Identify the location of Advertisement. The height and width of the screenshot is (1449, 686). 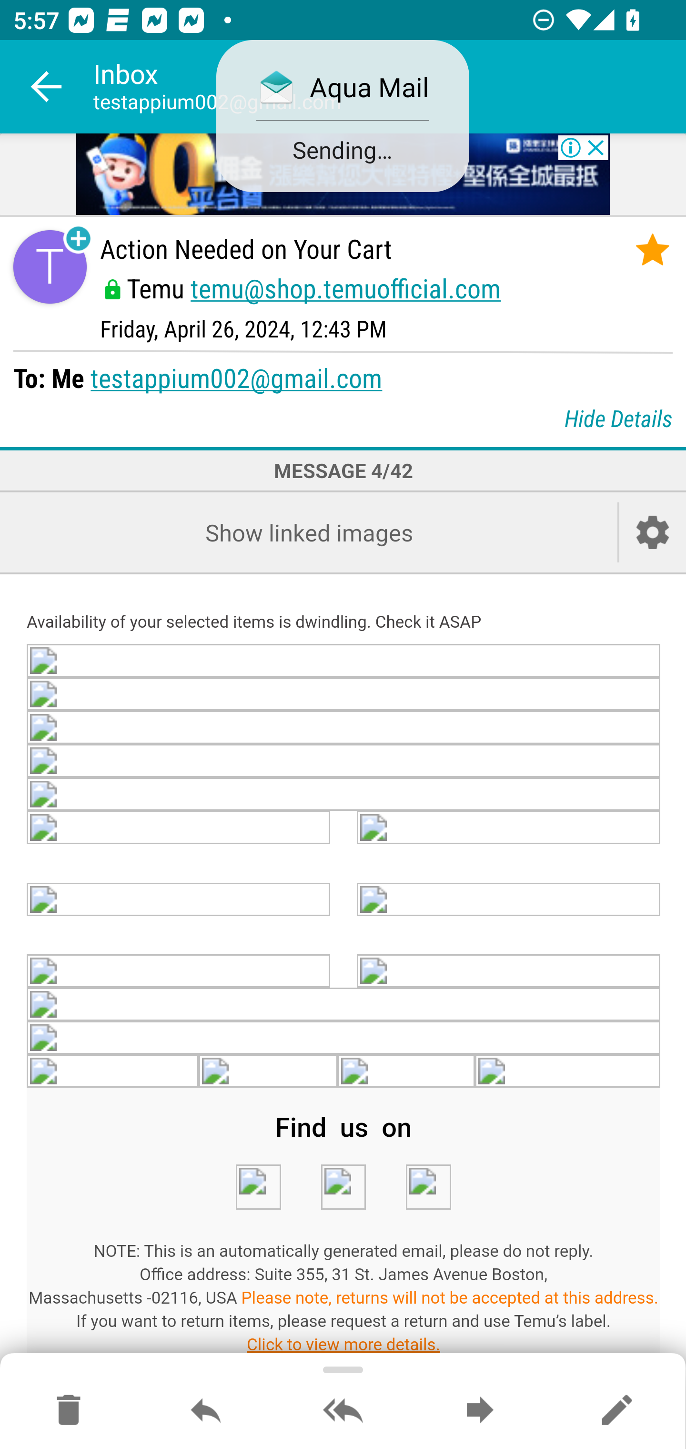
(343, 175).